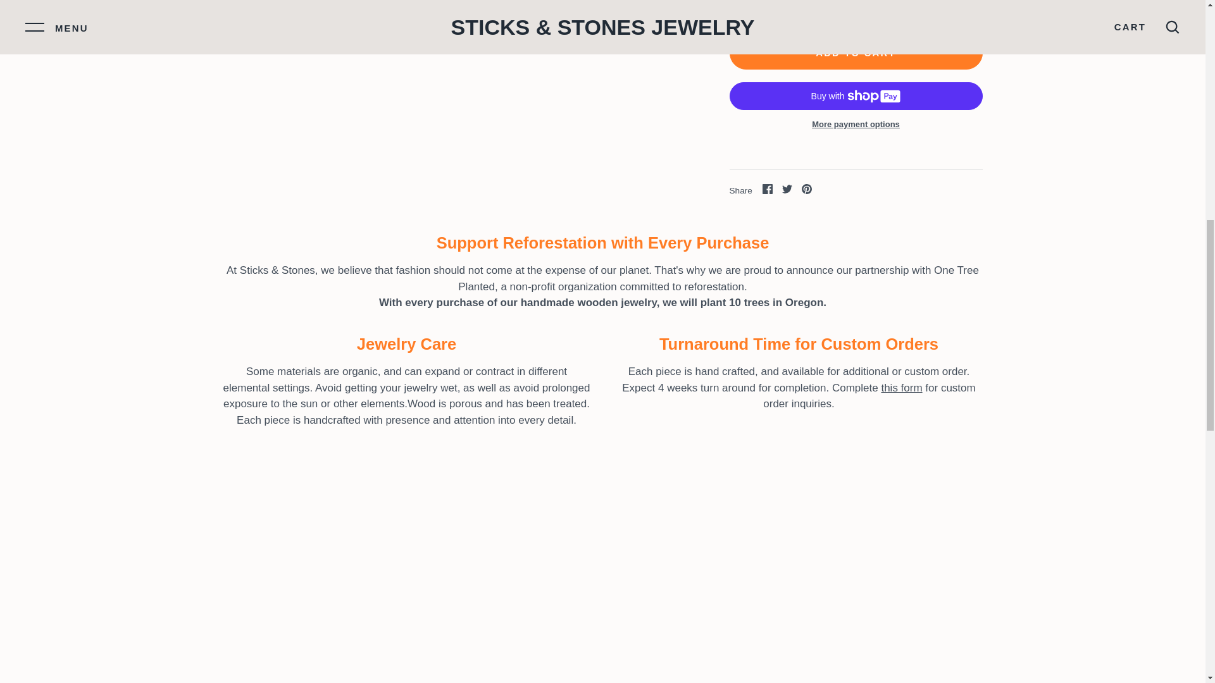 The height and width of the screenshot is (683, 1215). I want to click on Pinterest, so click(806, 188).